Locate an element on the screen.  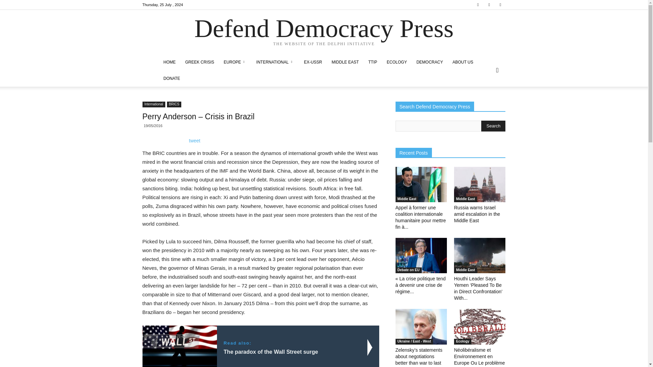
EX-USSR is located at coordinates (313, 62).